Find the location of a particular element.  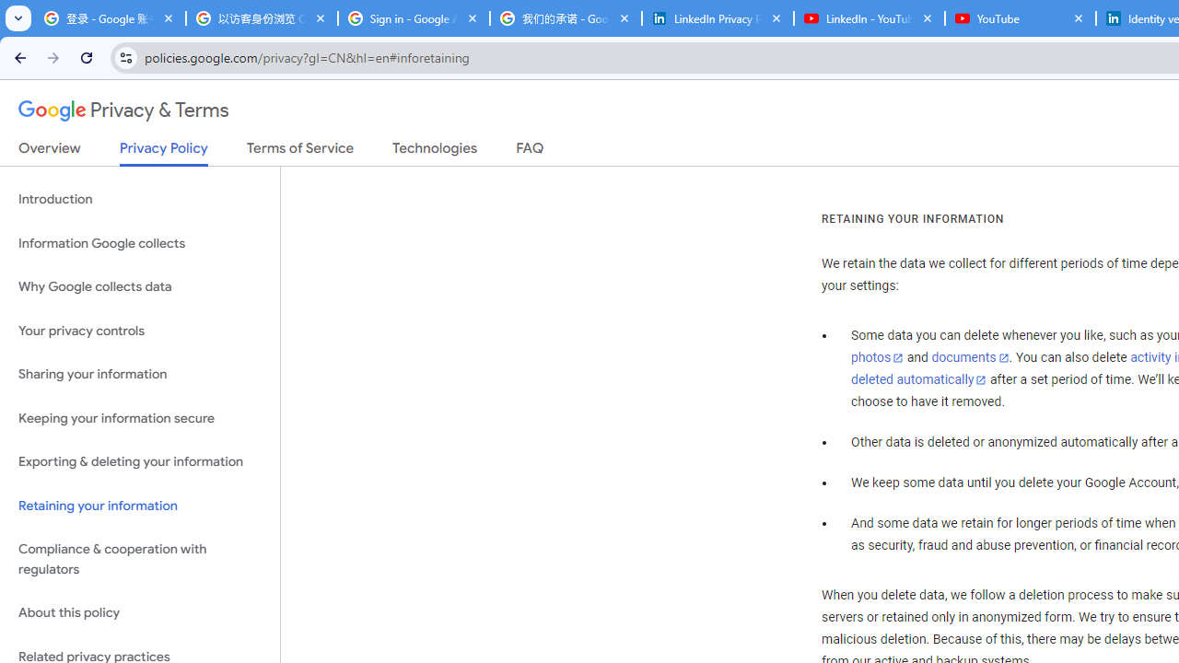

Sign in - Google Accounts is located at coordinates (414, 18).